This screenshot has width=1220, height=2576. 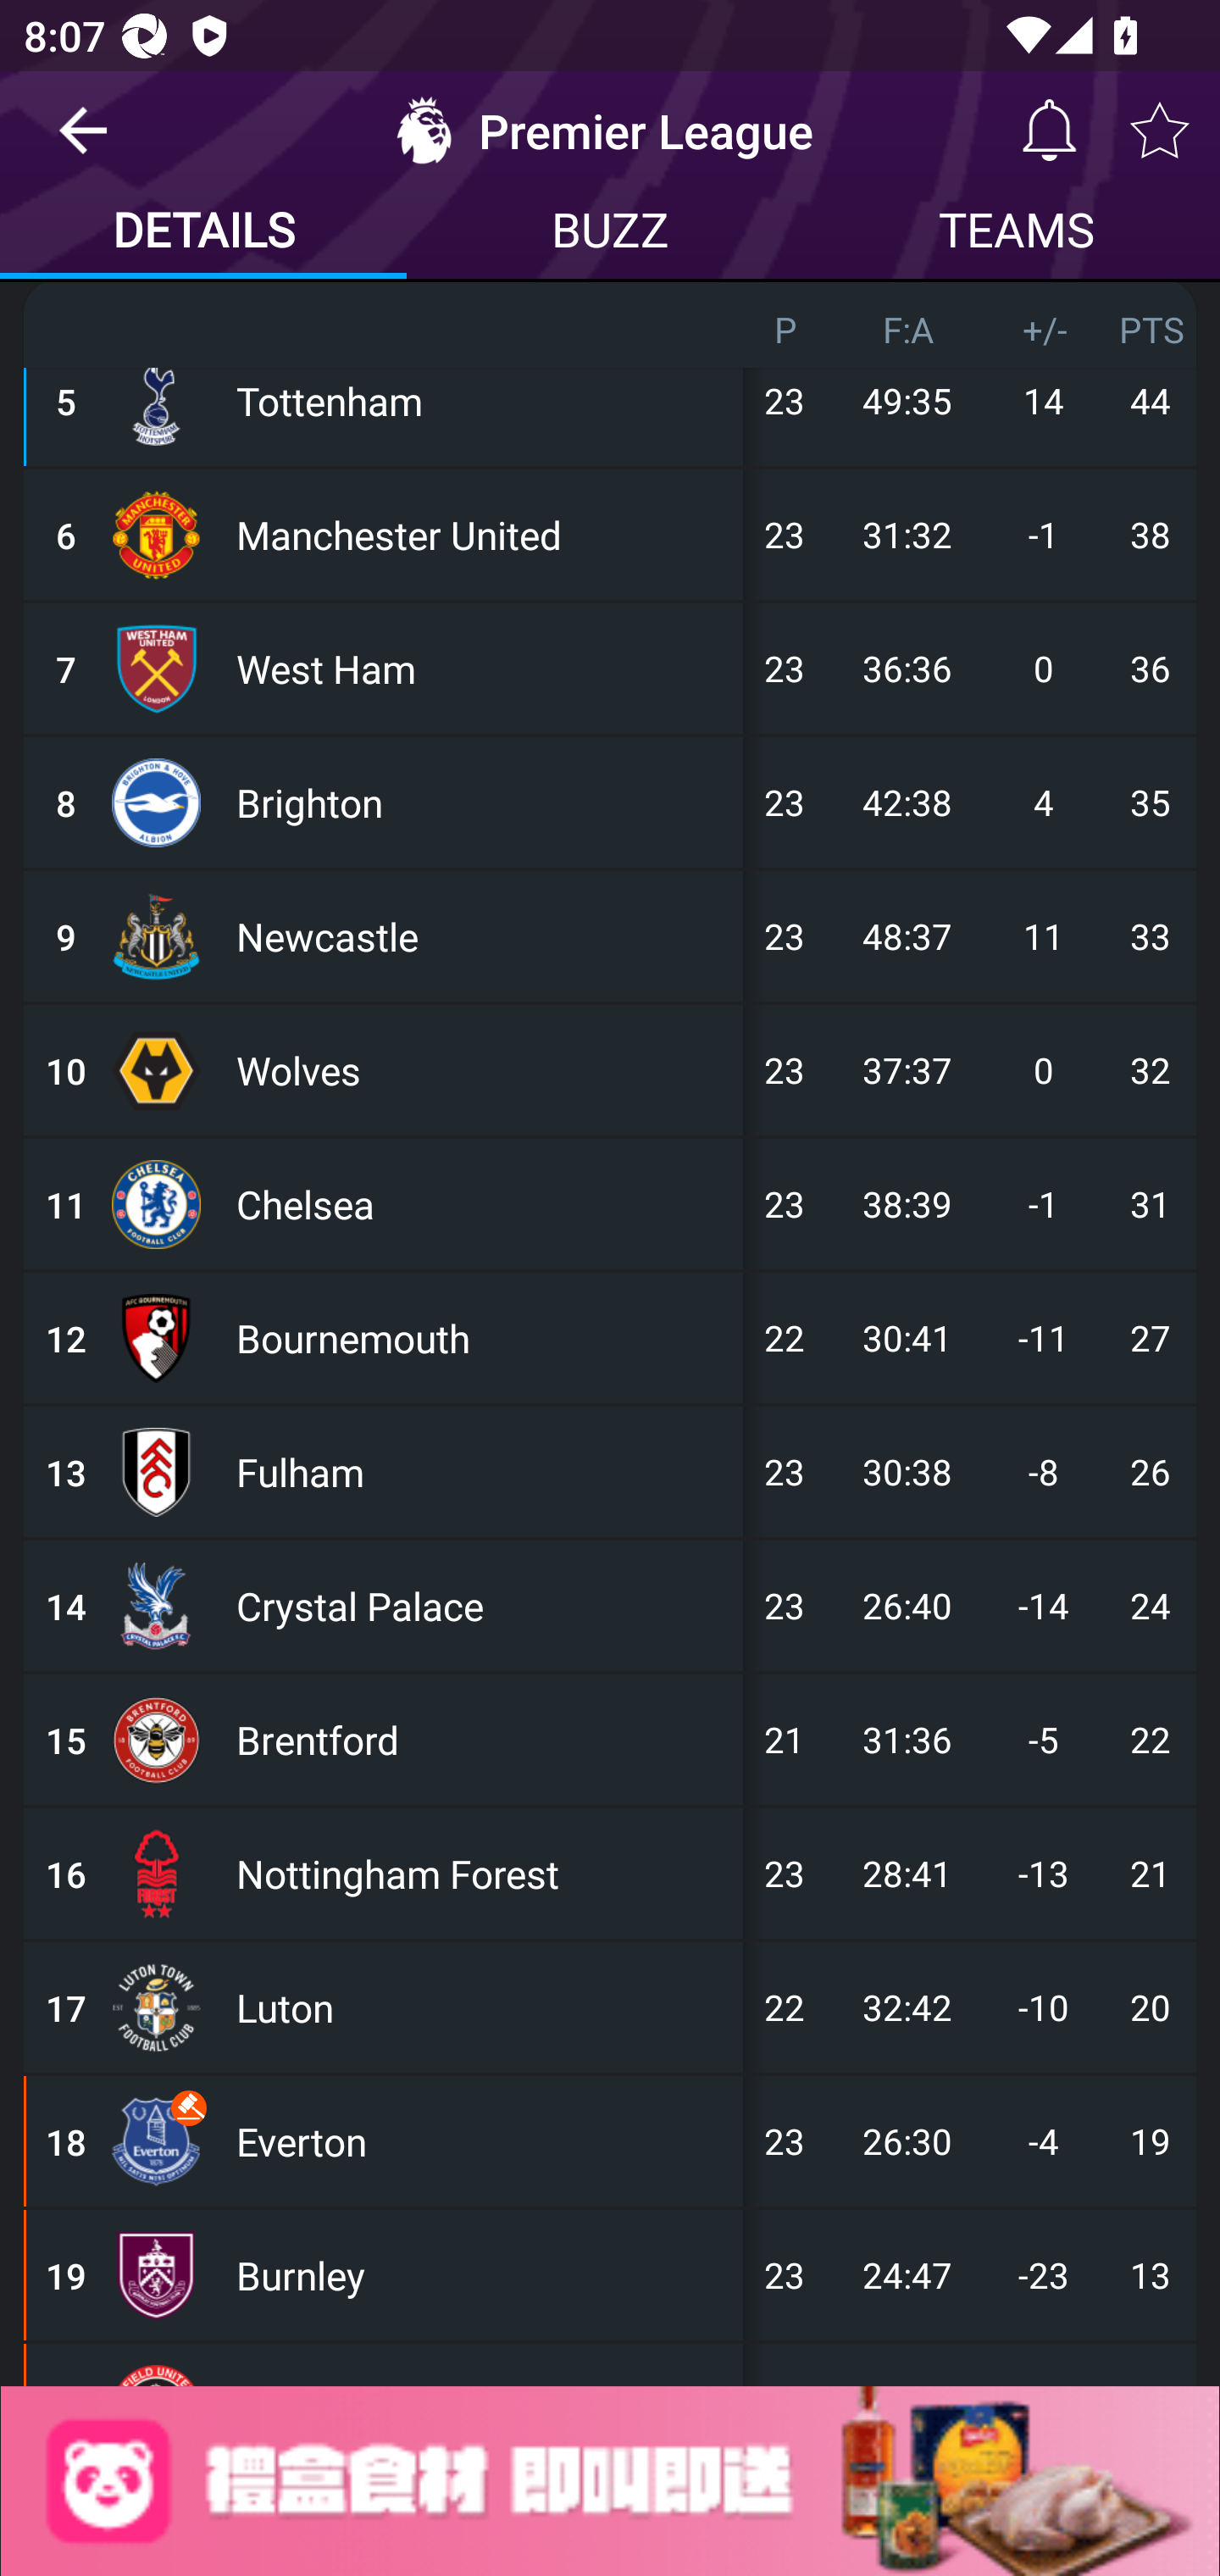 I want to click on 13 Fulham 23 30:38 -8 26, so click(x=610, y=1471).